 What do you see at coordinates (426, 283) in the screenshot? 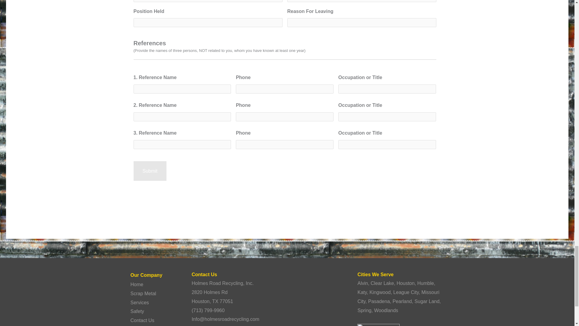
I see `Humble` at bounding box center [426, 283].